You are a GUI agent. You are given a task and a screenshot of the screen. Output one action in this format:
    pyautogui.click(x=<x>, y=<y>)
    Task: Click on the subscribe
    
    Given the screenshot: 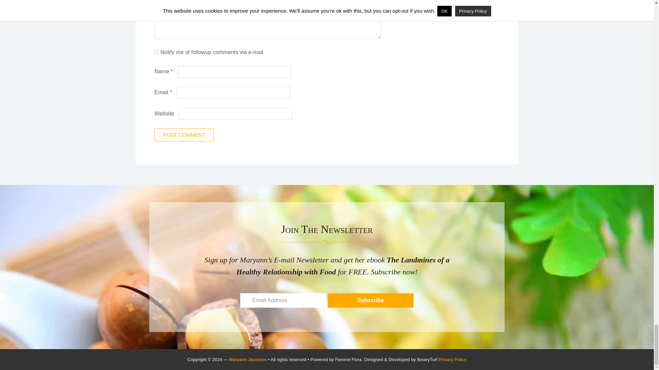 What is the action you would take?
    pyautogui.click(x=157, y=51)
    